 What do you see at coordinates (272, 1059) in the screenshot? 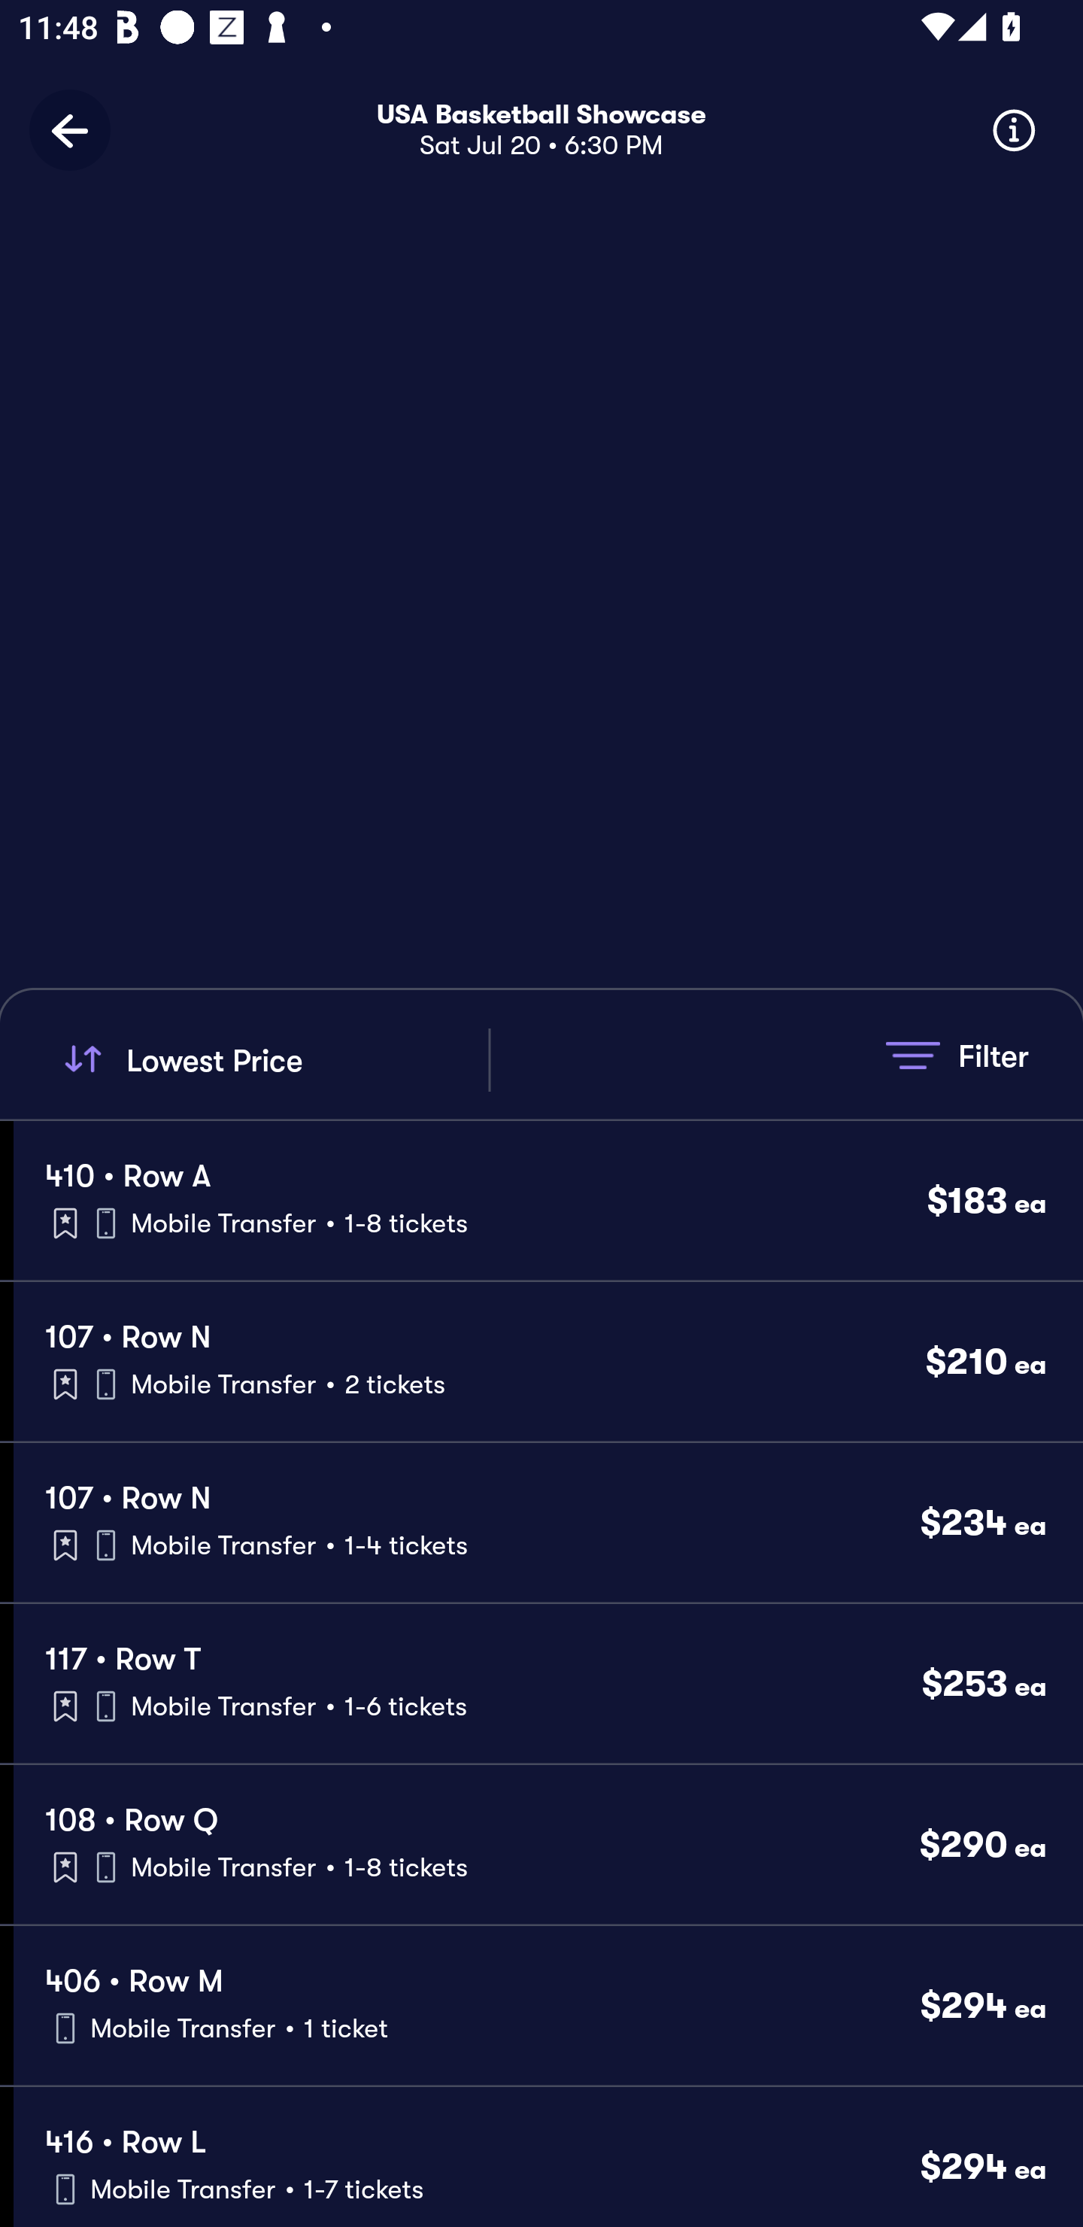
I see `Lowest Price` at bounding box center [272, 1059].